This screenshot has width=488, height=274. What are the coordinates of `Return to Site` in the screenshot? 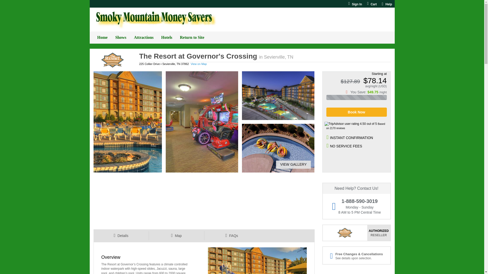 It's located at (192, 38).